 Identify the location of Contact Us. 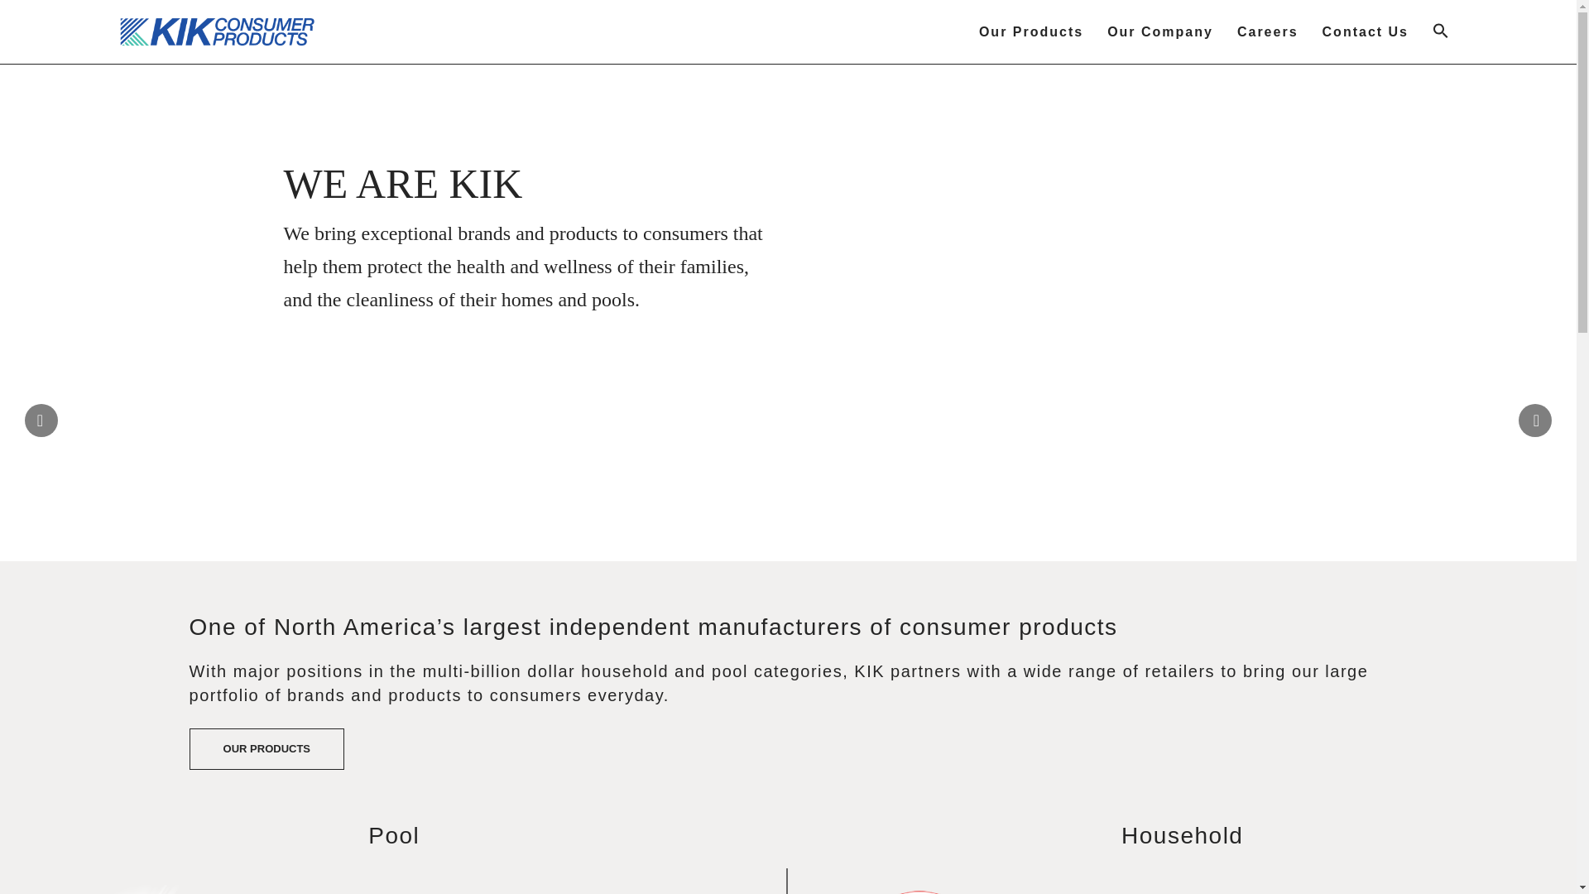
(1366, 31).